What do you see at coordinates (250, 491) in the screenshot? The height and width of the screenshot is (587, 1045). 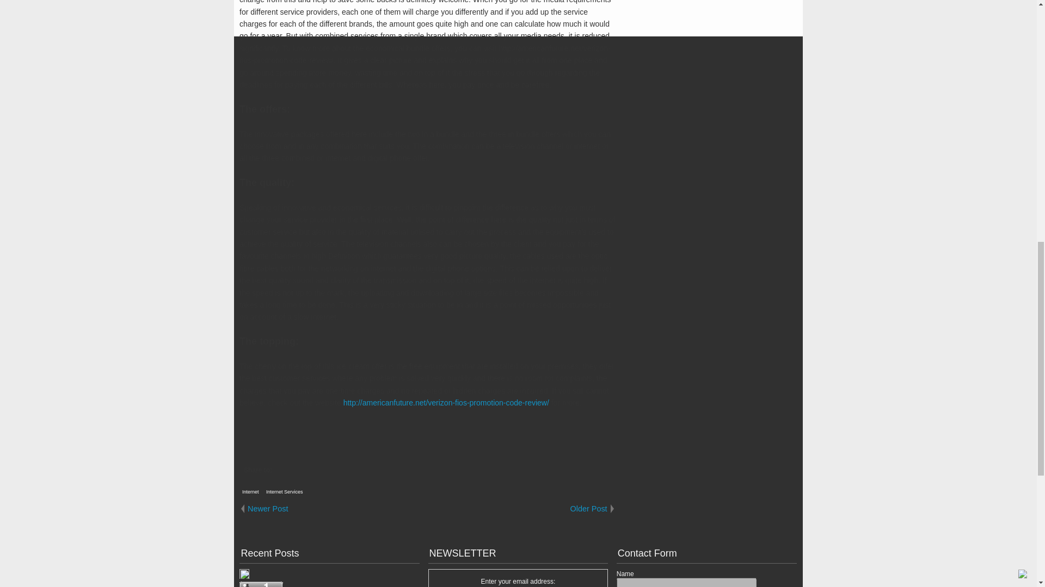 I see `Internet` at bounding box center [250, 491].